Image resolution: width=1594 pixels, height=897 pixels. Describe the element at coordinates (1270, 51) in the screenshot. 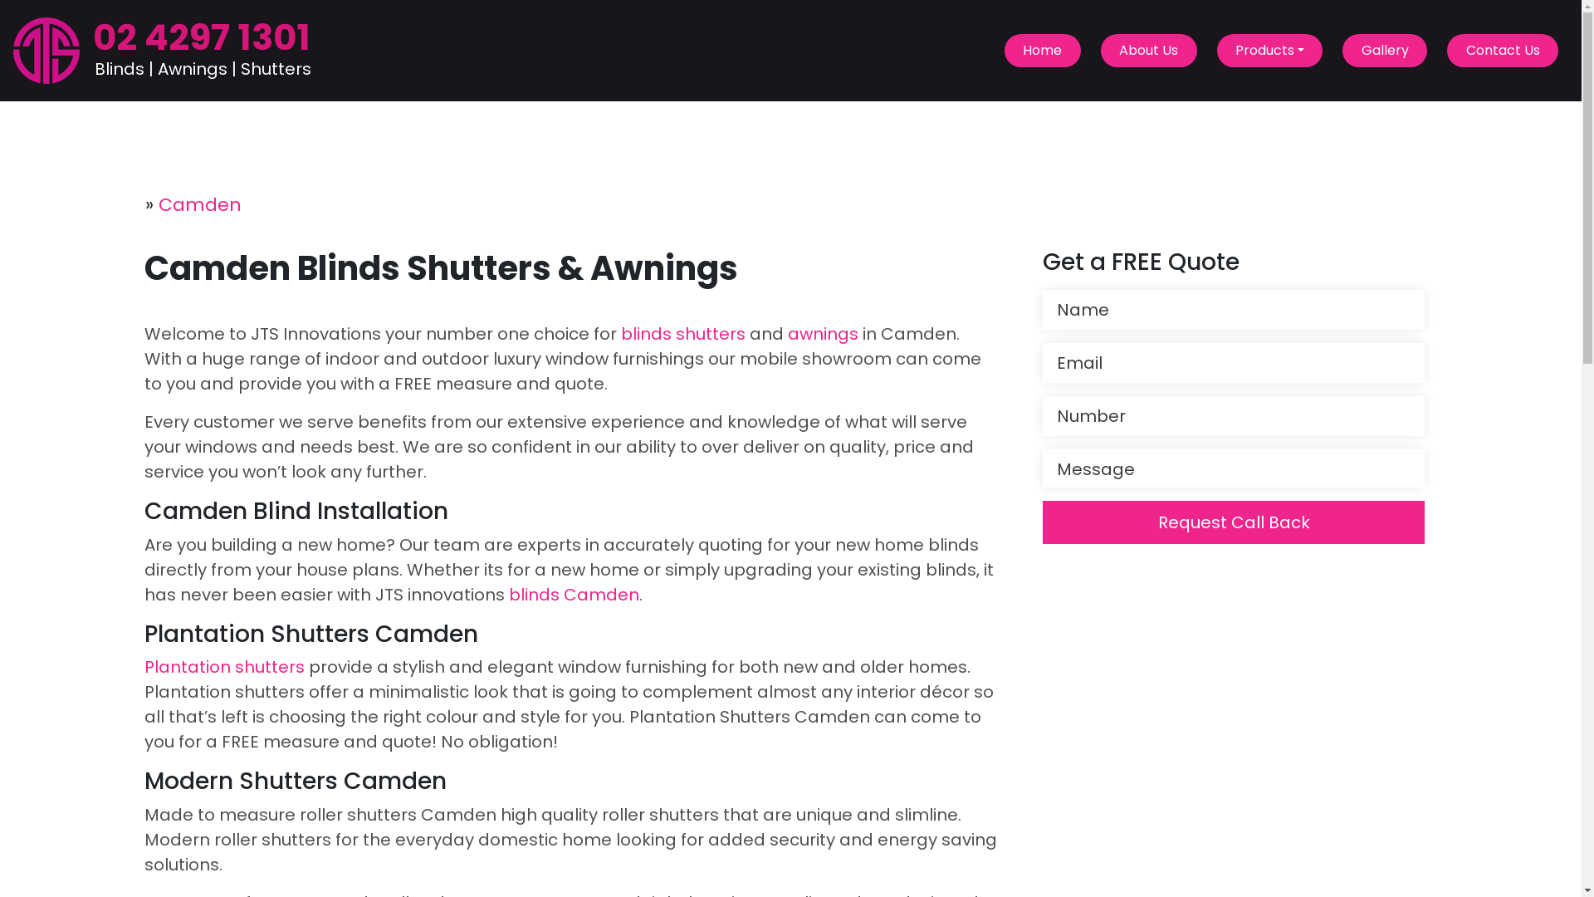

I see `Products` at that location.